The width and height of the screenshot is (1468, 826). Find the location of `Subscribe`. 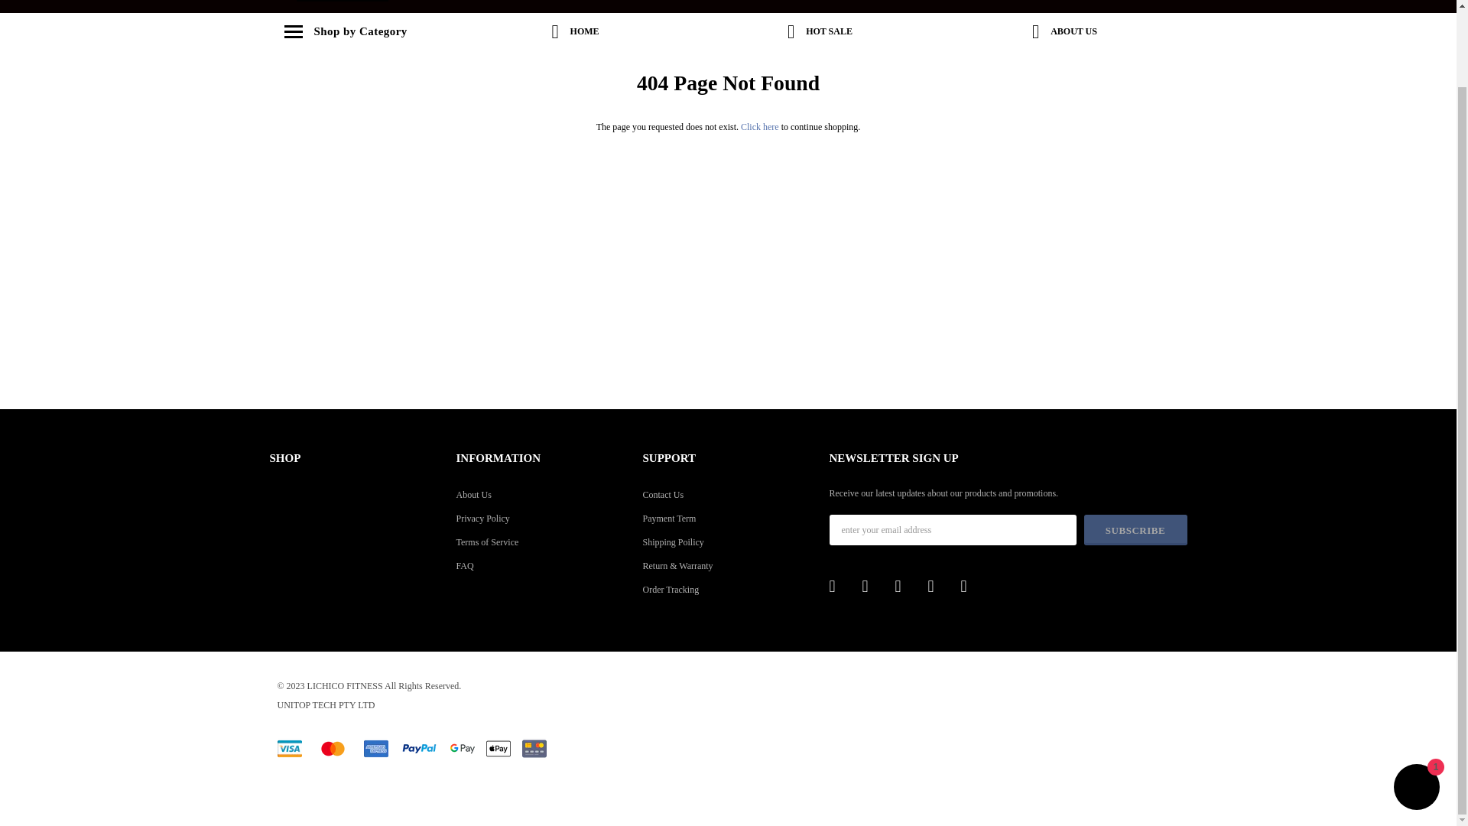

Subscribe is located at coordinates (1136, 529).